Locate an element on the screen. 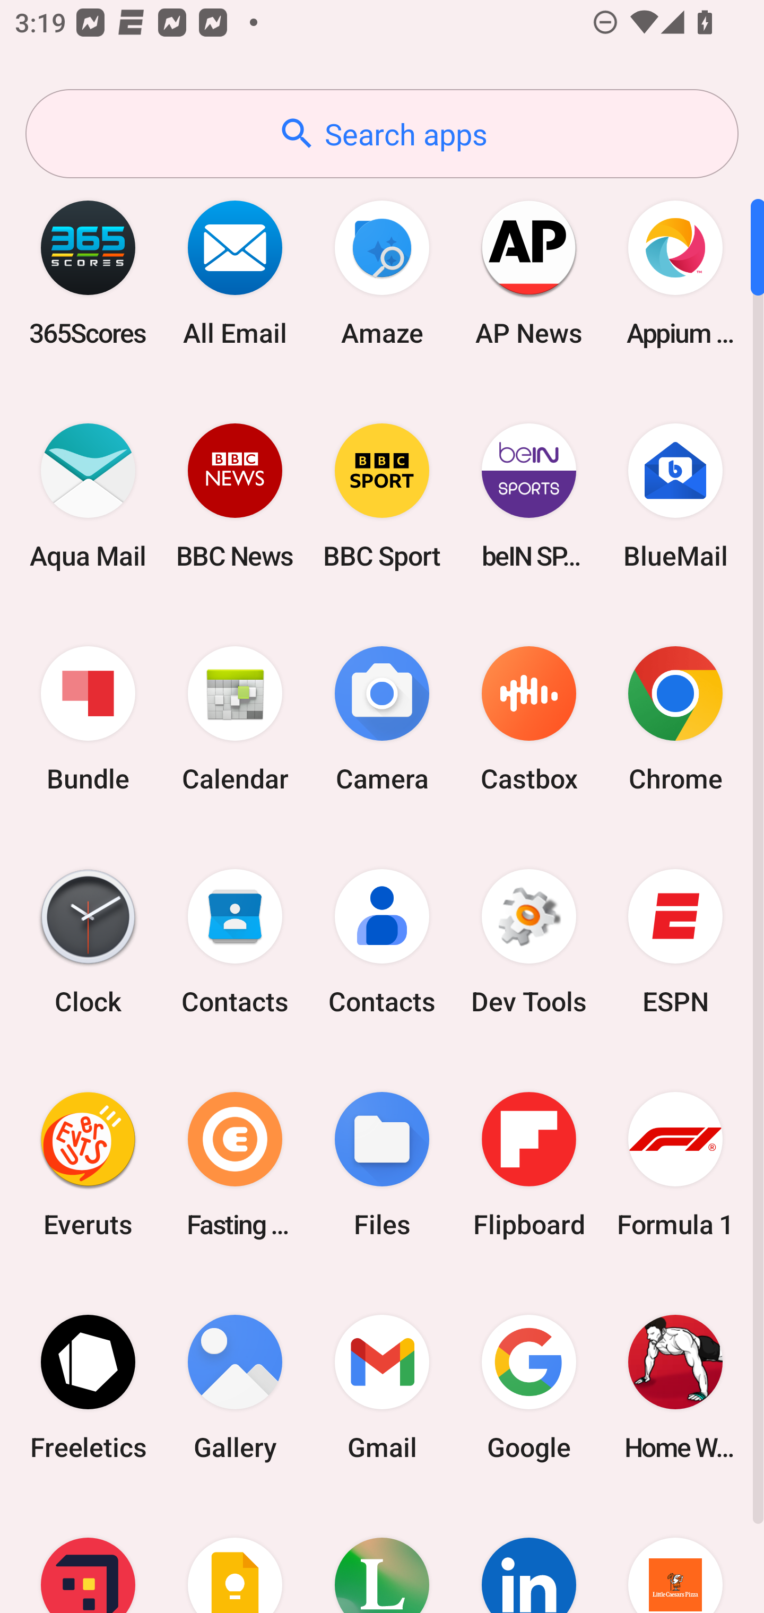 The image size is (764, 1613). Formula 1 is located at coordinates (675, 1164).